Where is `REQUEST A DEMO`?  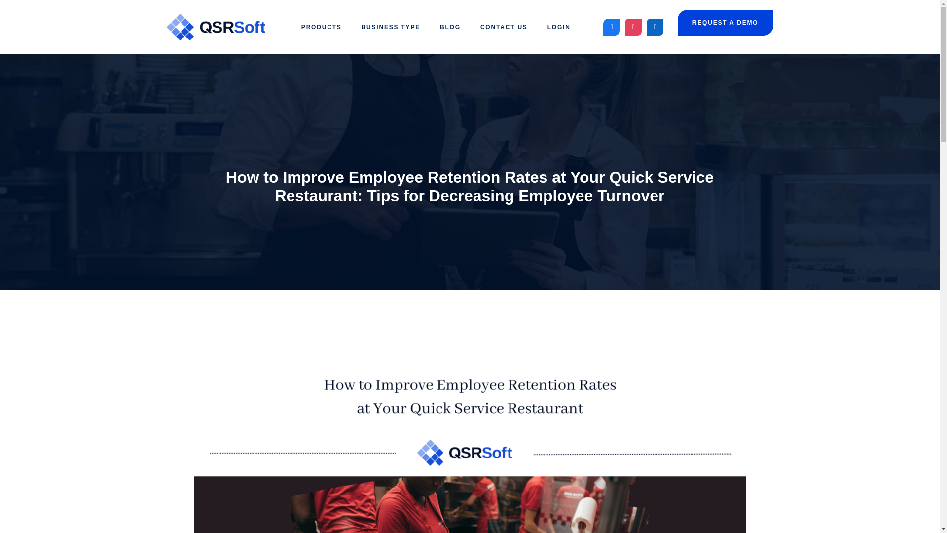
REQUEST A DEMO is located at coordinates (726, 23).